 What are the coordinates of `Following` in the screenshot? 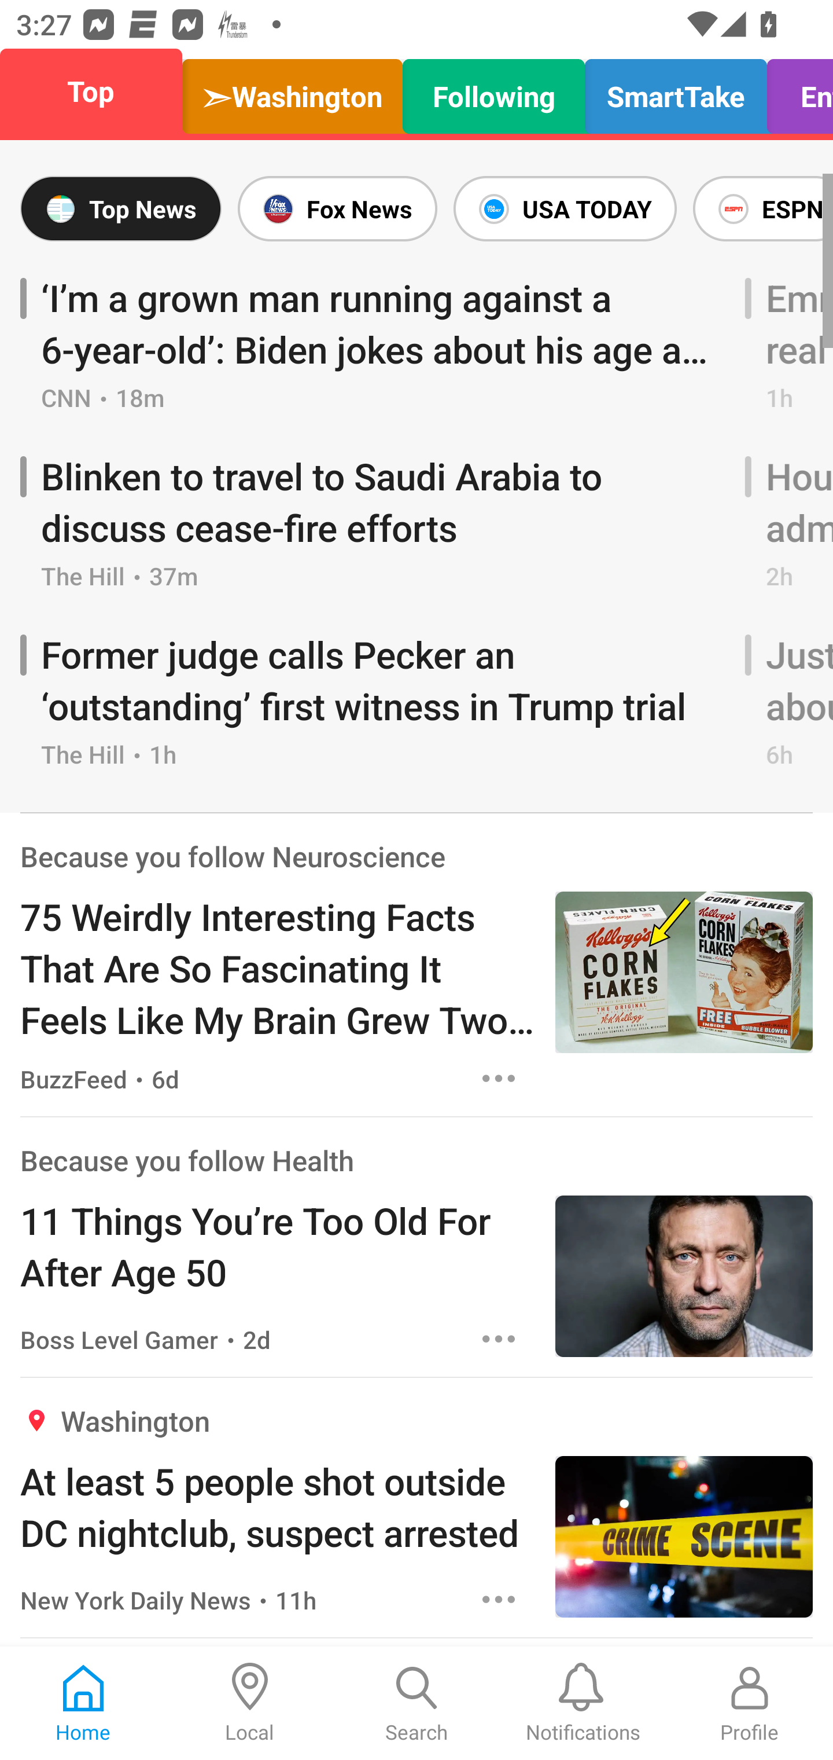 It's located at (494, 91).